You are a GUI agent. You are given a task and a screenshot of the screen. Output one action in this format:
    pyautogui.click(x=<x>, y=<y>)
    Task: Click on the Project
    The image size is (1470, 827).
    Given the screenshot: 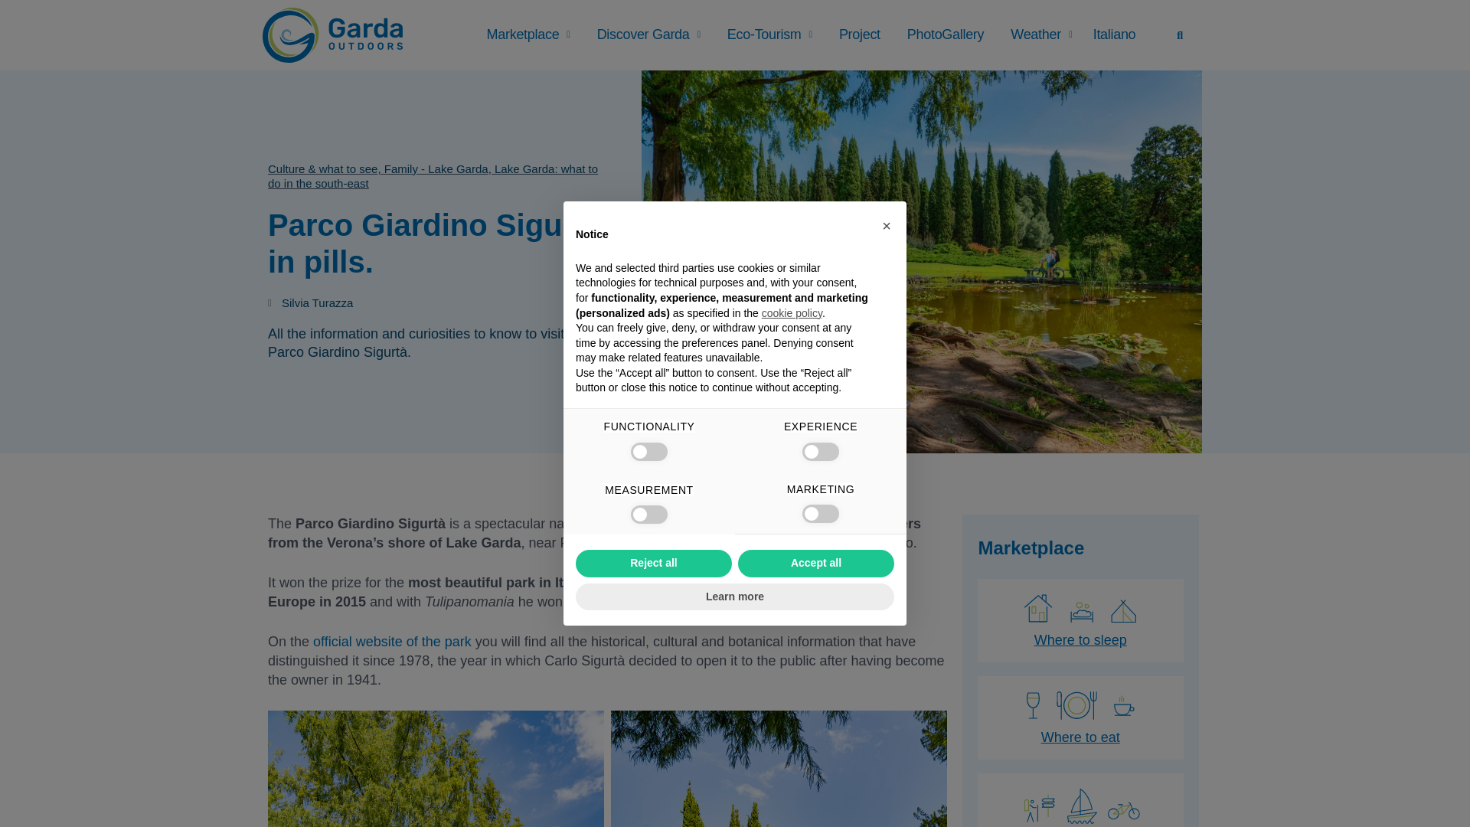 What is the action you would take?
    pyautogui.click(x=859, y=34)
    